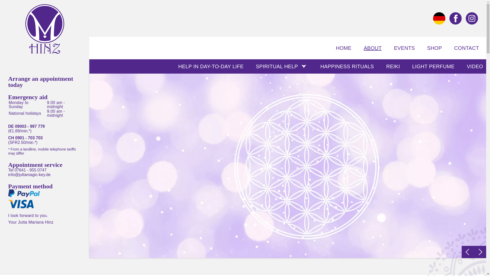  I want to click on ABOUT, so click(373, 48).